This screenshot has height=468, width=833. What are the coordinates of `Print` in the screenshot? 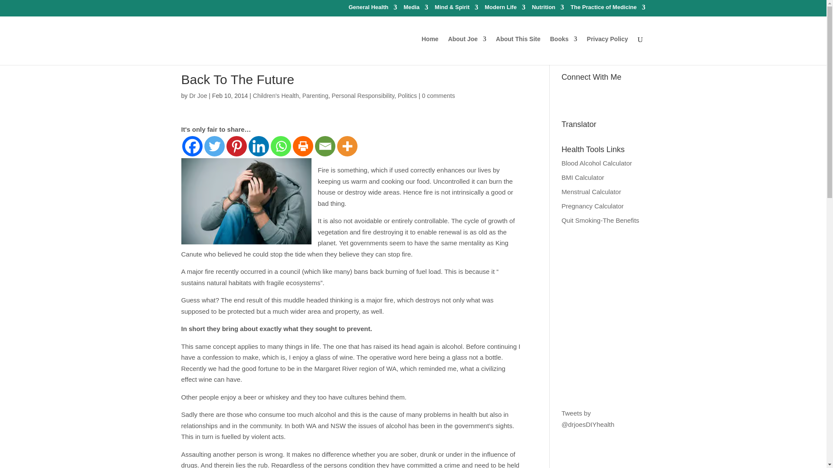 It's located at (302, 146).